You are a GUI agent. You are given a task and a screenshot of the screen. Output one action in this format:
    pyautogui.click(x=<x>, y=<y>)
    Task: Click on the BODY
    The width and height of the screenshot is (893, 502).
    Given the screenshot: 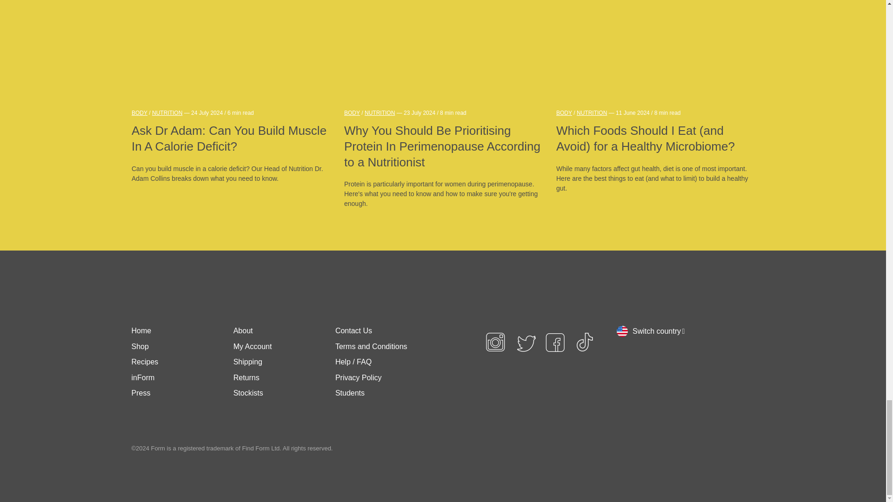 What is the action you would take?
    pyautogui.click(x=139, y=112)
    